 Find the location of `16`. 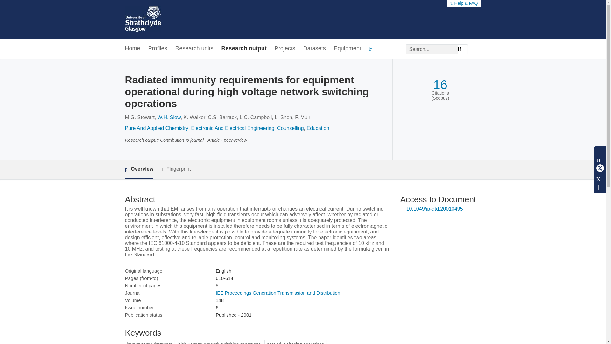

16 is located at coordinates (440, 85).